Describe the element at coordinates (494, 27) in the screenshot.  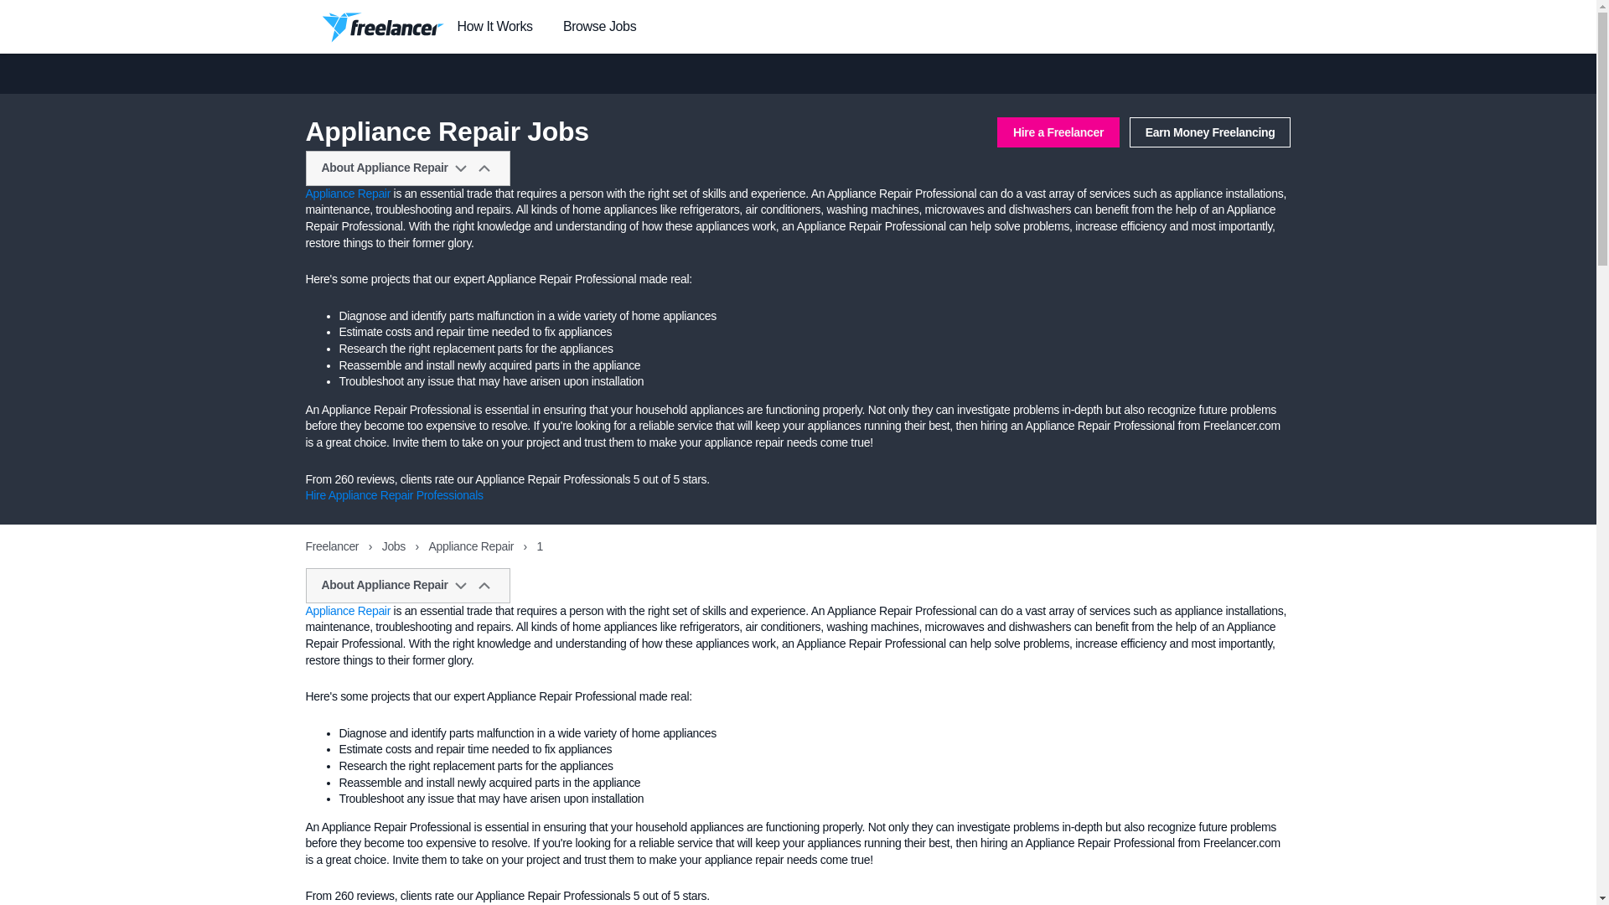
I see `How It Works` at that location.